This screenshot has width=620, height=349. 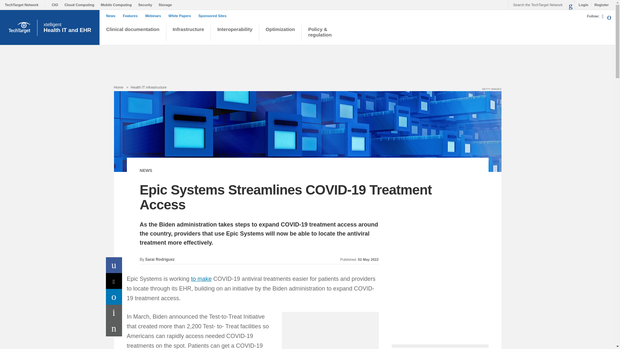 What do you see at coordinates (114, 281) in the screenshot?
I see `Interoperability` at bounding box center [114, 281].